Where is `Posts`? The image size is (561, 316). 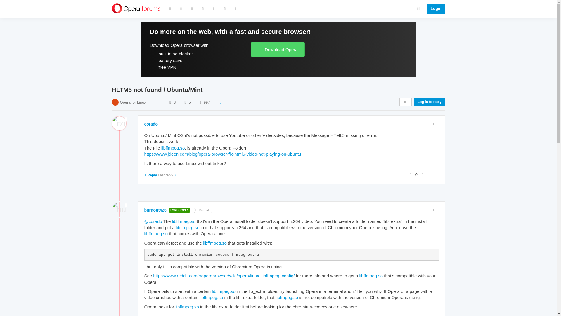
Posts is located at coordinates (185, 102).